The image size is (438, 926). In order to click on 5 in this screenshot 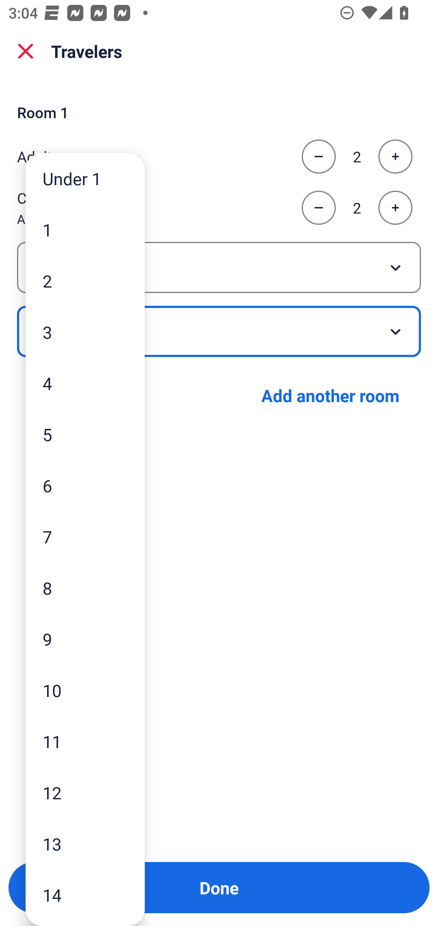, I will do `click(85, 434)`.